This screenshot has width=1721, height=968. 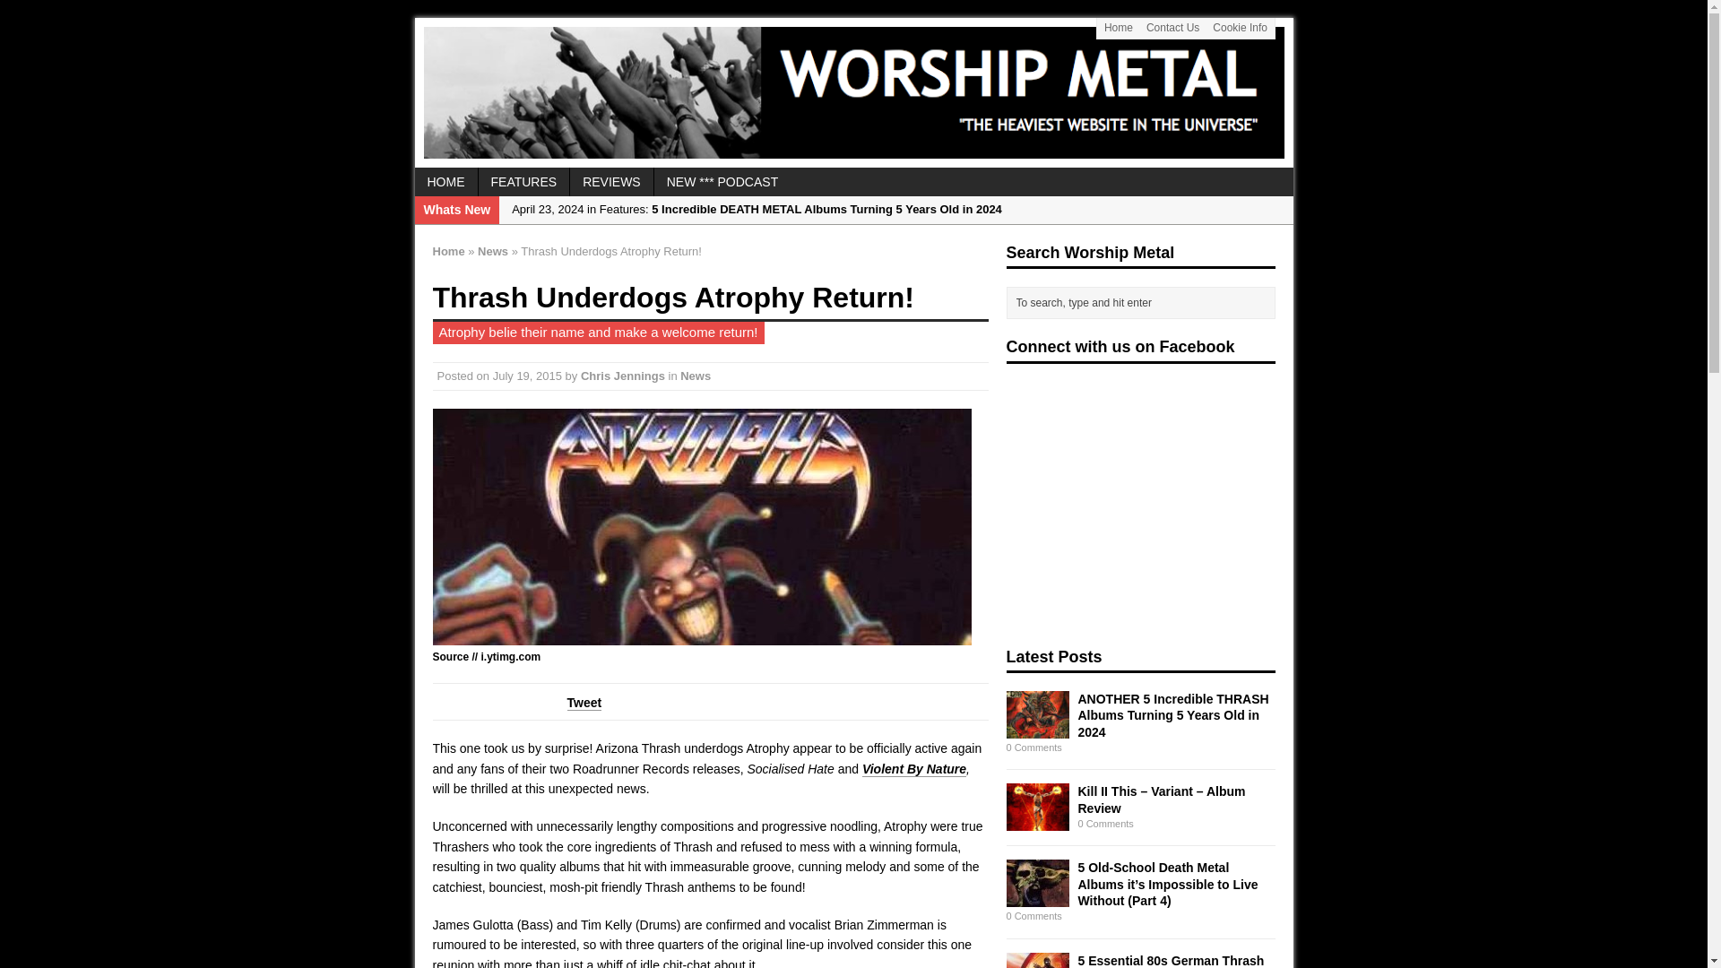 What do you see at coordinates (448, 251) in the screenshot?
I see `Home` at bounding box center [448, 251].